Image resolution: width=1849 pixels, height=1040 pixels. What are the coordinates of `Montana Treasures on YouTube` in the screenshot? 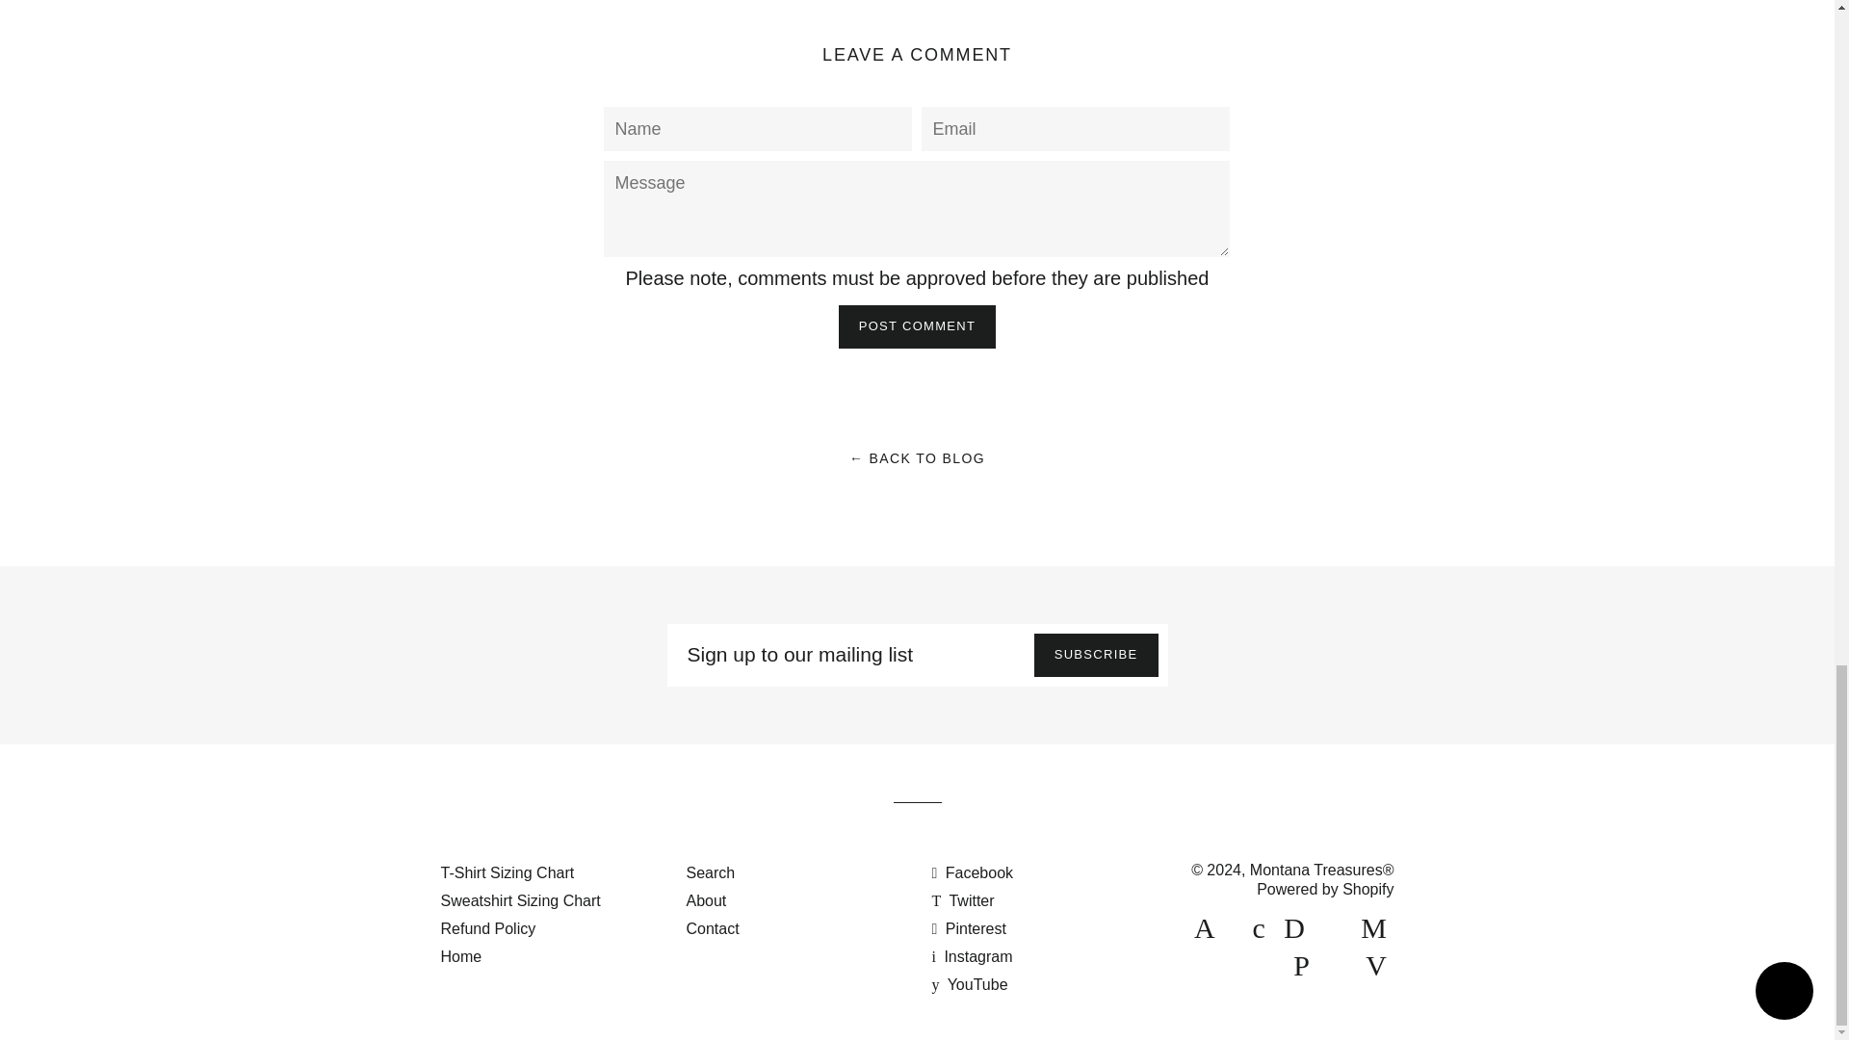 It's located at (969, 984).